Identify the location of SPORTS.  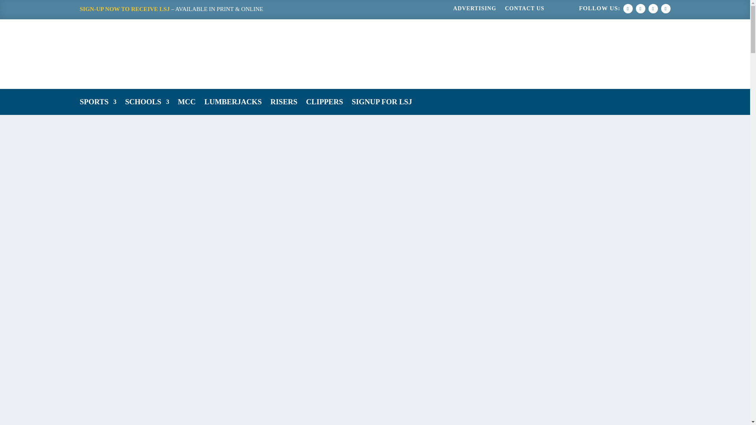
(98, 103).